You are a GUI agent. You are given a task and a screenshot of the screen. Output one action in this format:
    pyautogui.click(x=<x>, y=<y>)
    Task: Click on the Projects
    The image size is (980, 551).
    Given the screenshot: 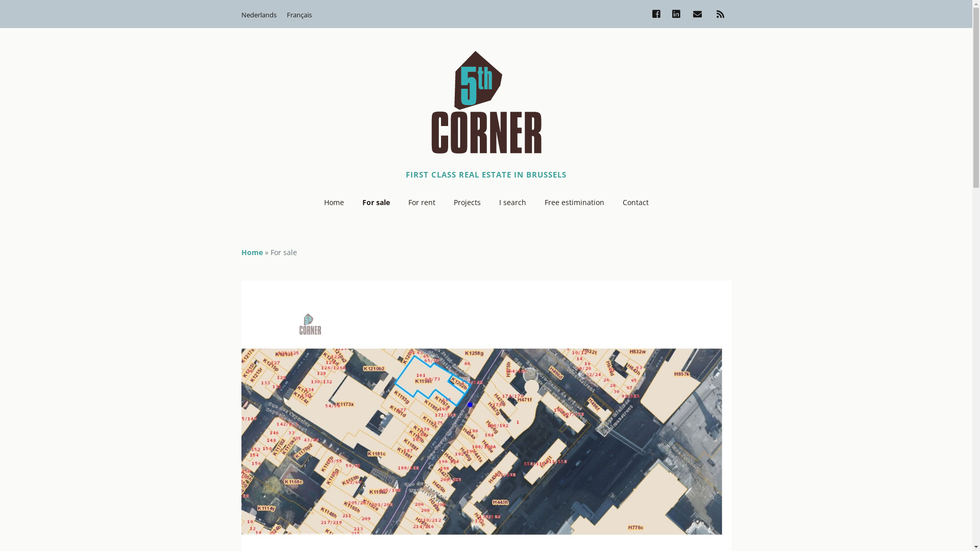 What is the action you would take?
    pyautogui.click(x=467, y=203)
    